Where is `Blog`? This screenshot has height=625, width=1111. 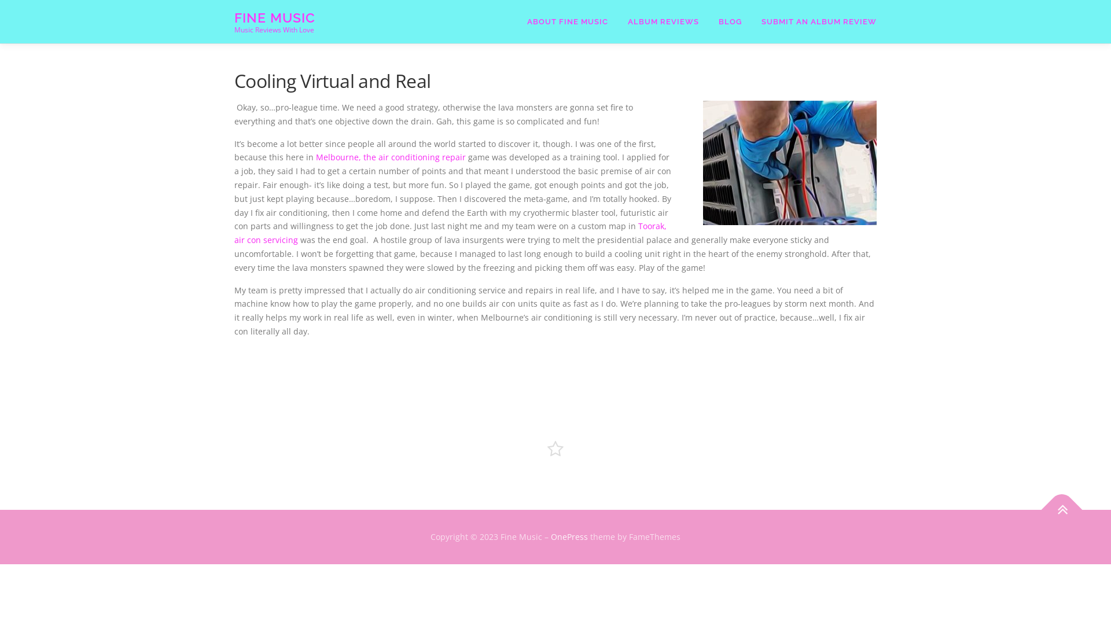 Blog is located at coordinates (555, 449).